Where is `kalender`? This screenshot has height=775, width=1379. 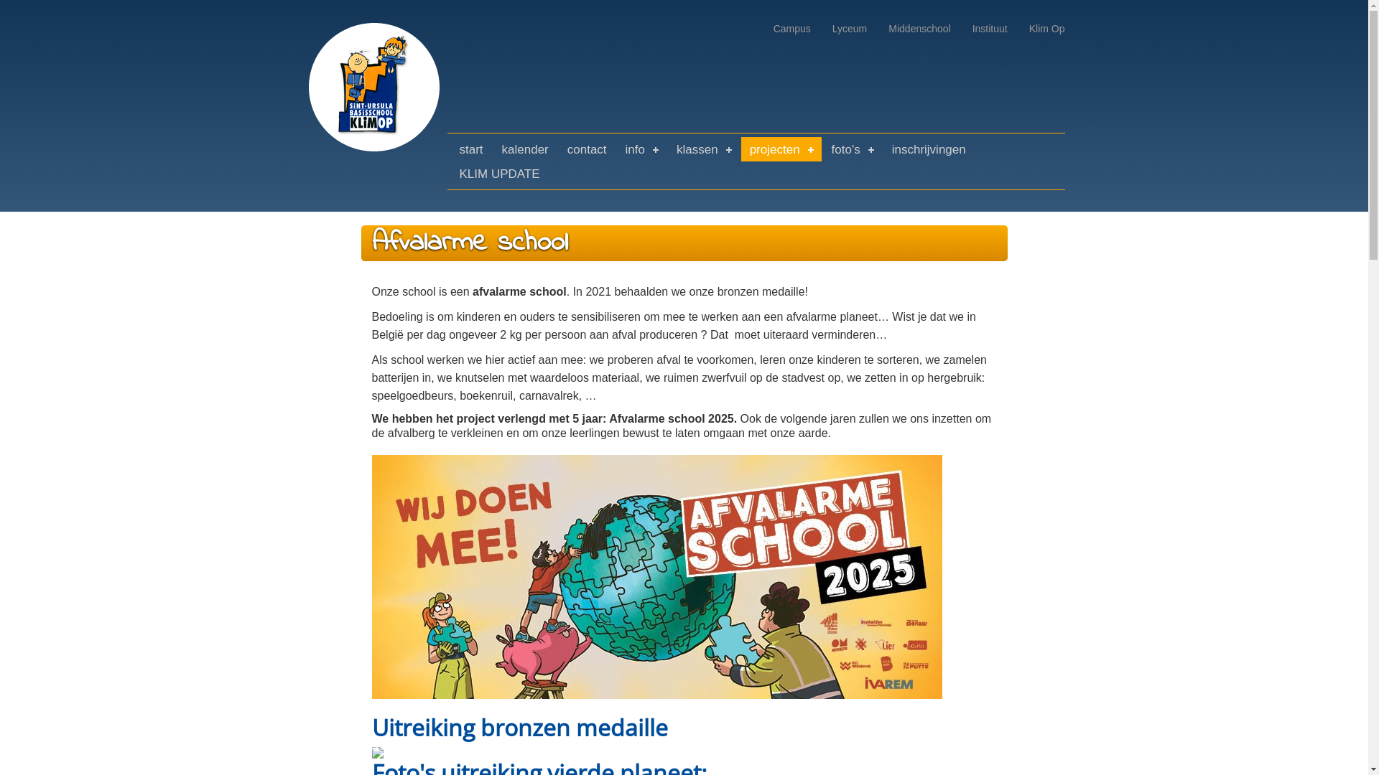 kalender is located at coordinates (526, 149).